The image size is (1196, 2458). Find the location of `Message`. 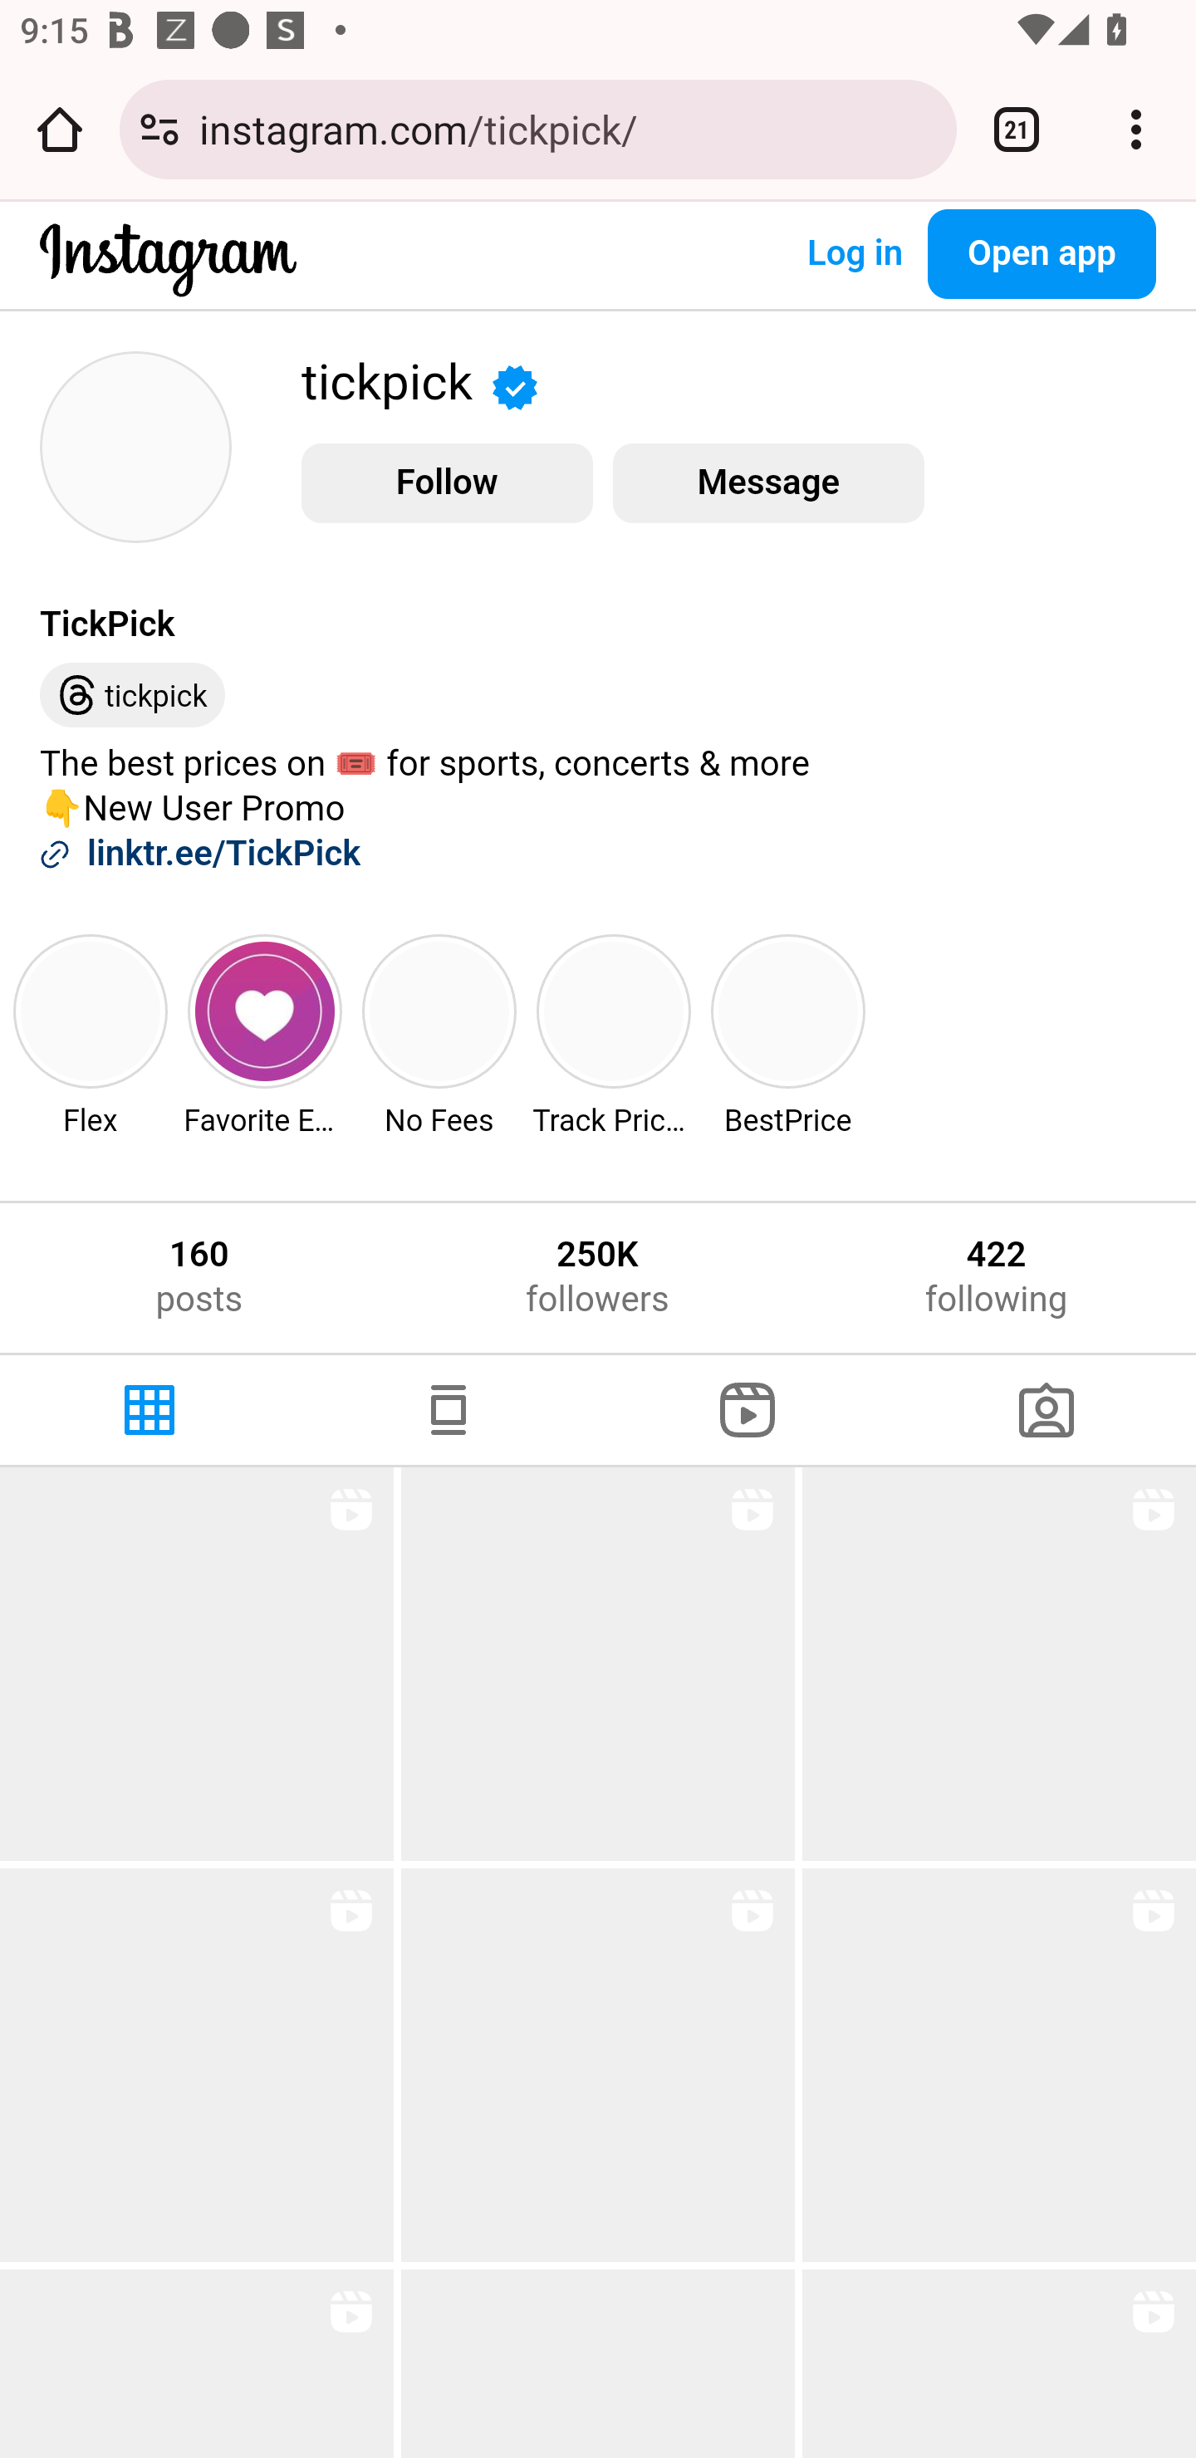

Message is located at coordinates (767, 482).